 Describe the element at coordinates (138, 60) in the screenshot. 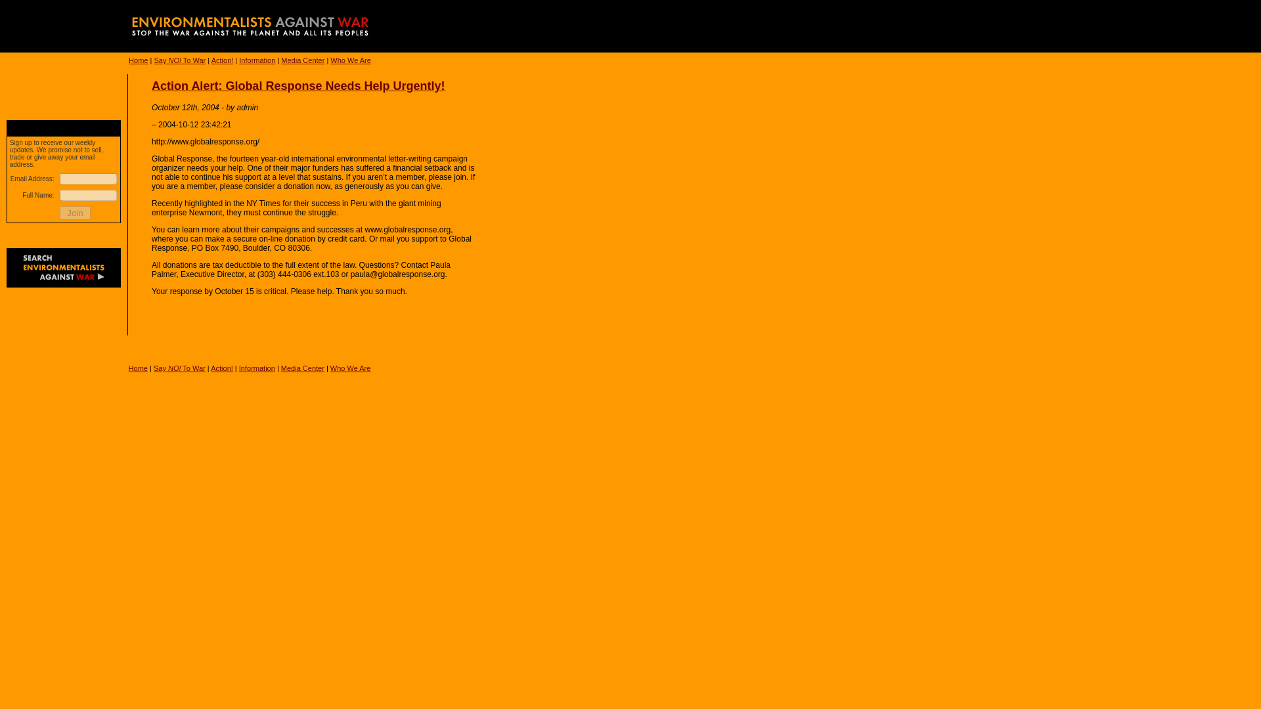

I see `Home` at that location.